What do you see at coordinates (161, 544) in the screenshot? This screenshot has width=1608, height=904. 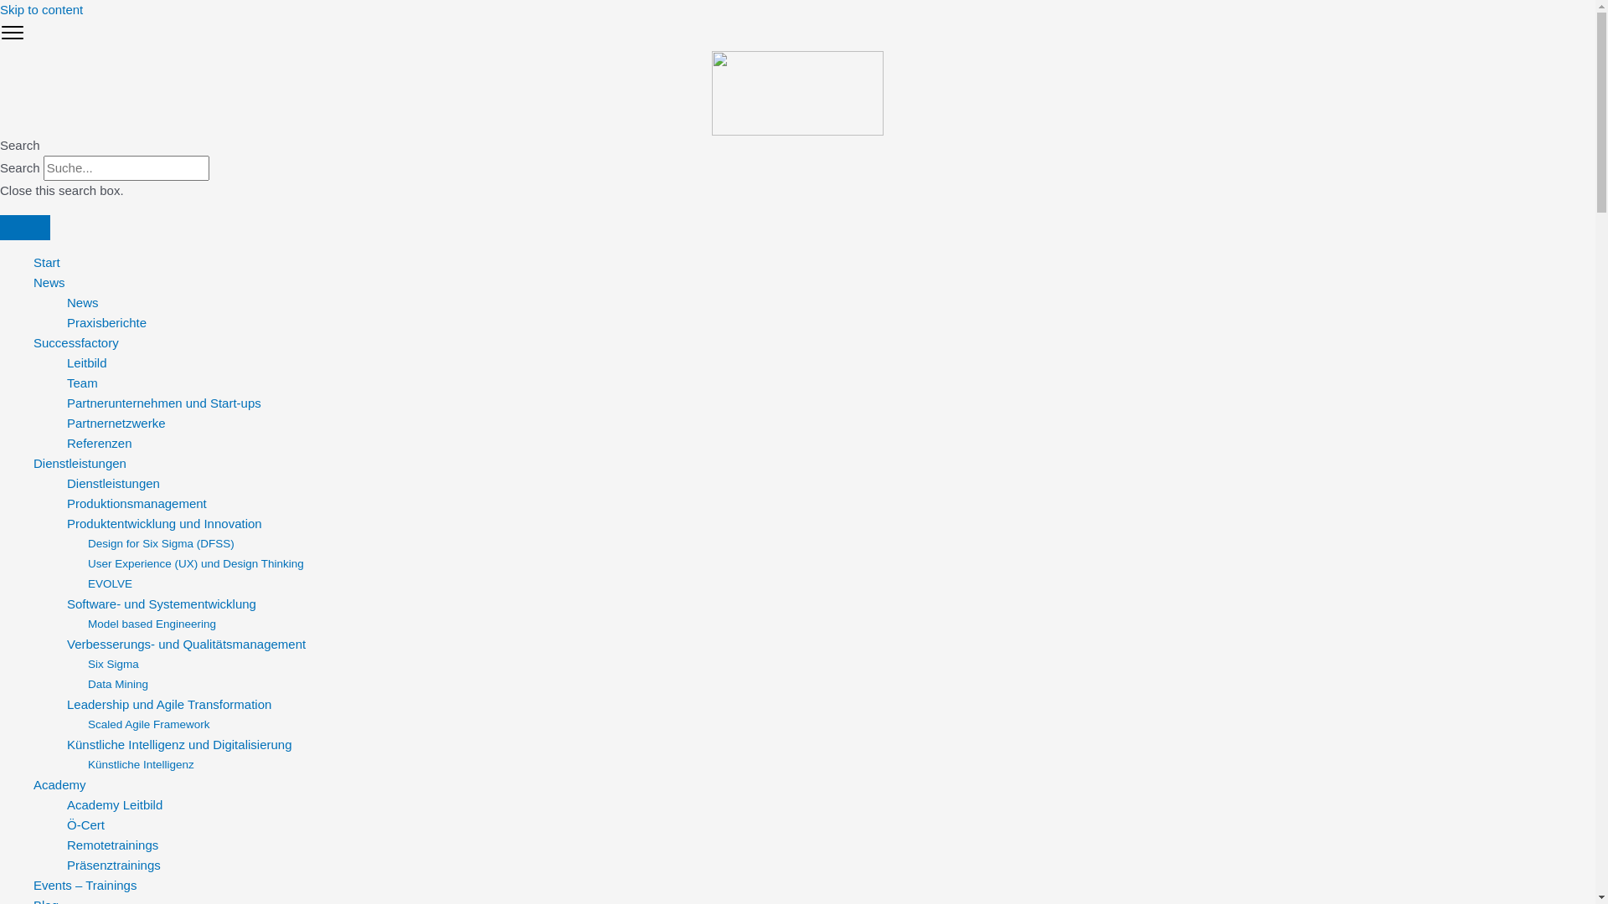 I see `Design for Six Sigma (DFSS)` at bounding box center [161, 544].